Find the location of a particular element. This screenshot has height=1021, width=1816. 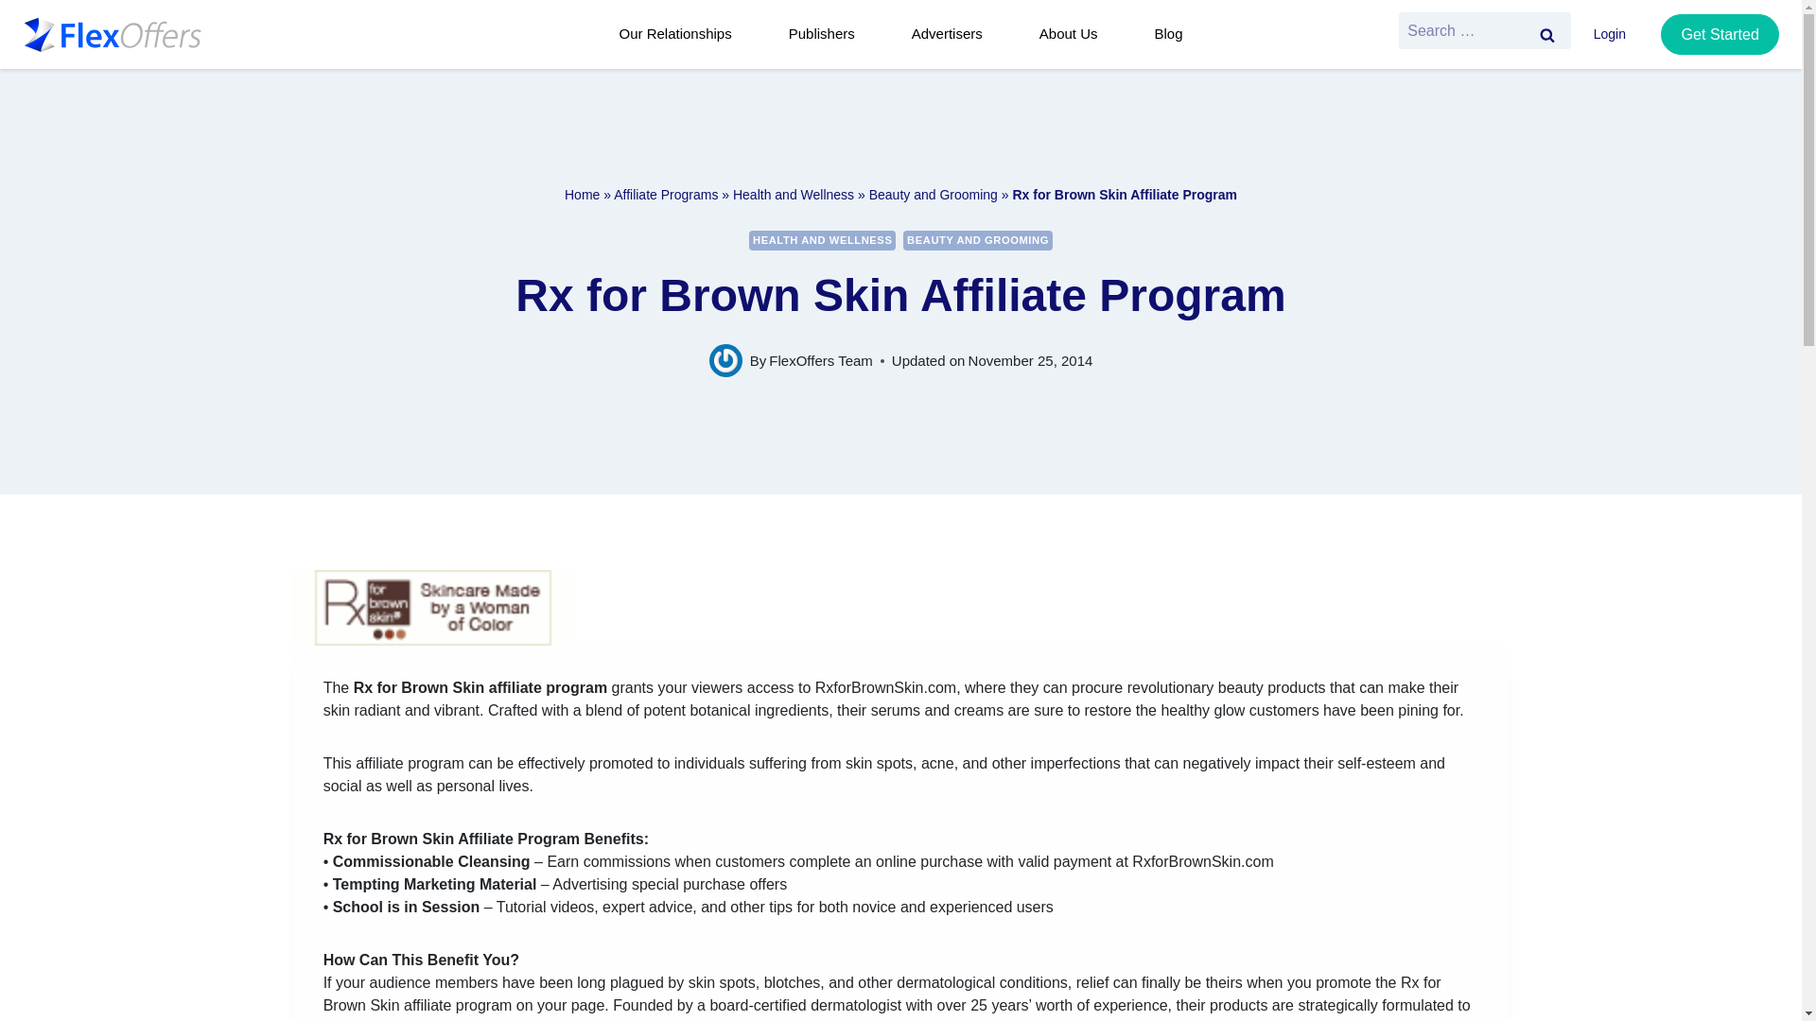

About Us is located at coordinates (1074, 34).